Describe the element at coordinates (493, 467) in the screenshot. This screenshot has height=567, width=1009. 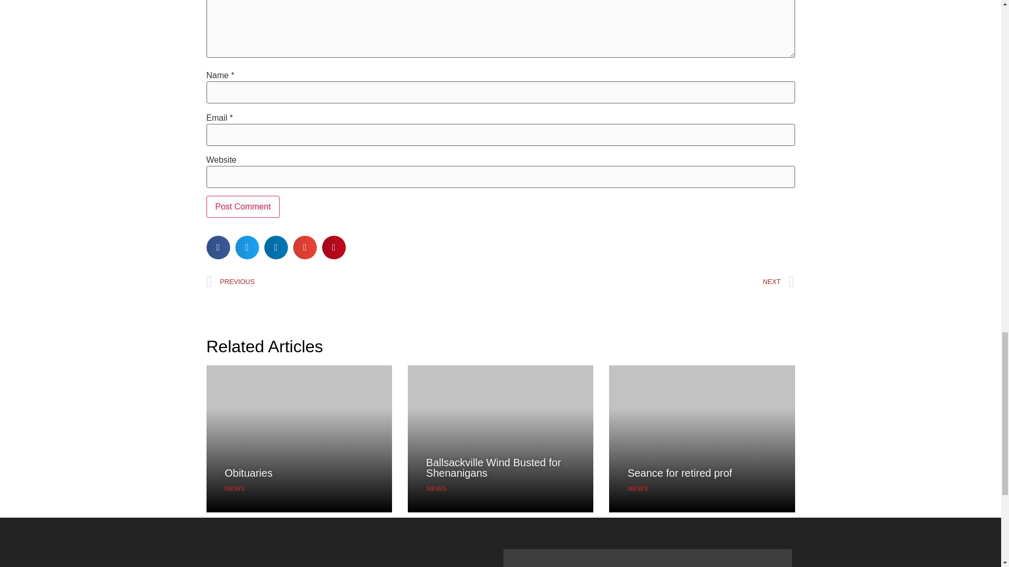
I see `Ballsackville Wind Busted for Shenanigans` at that location.